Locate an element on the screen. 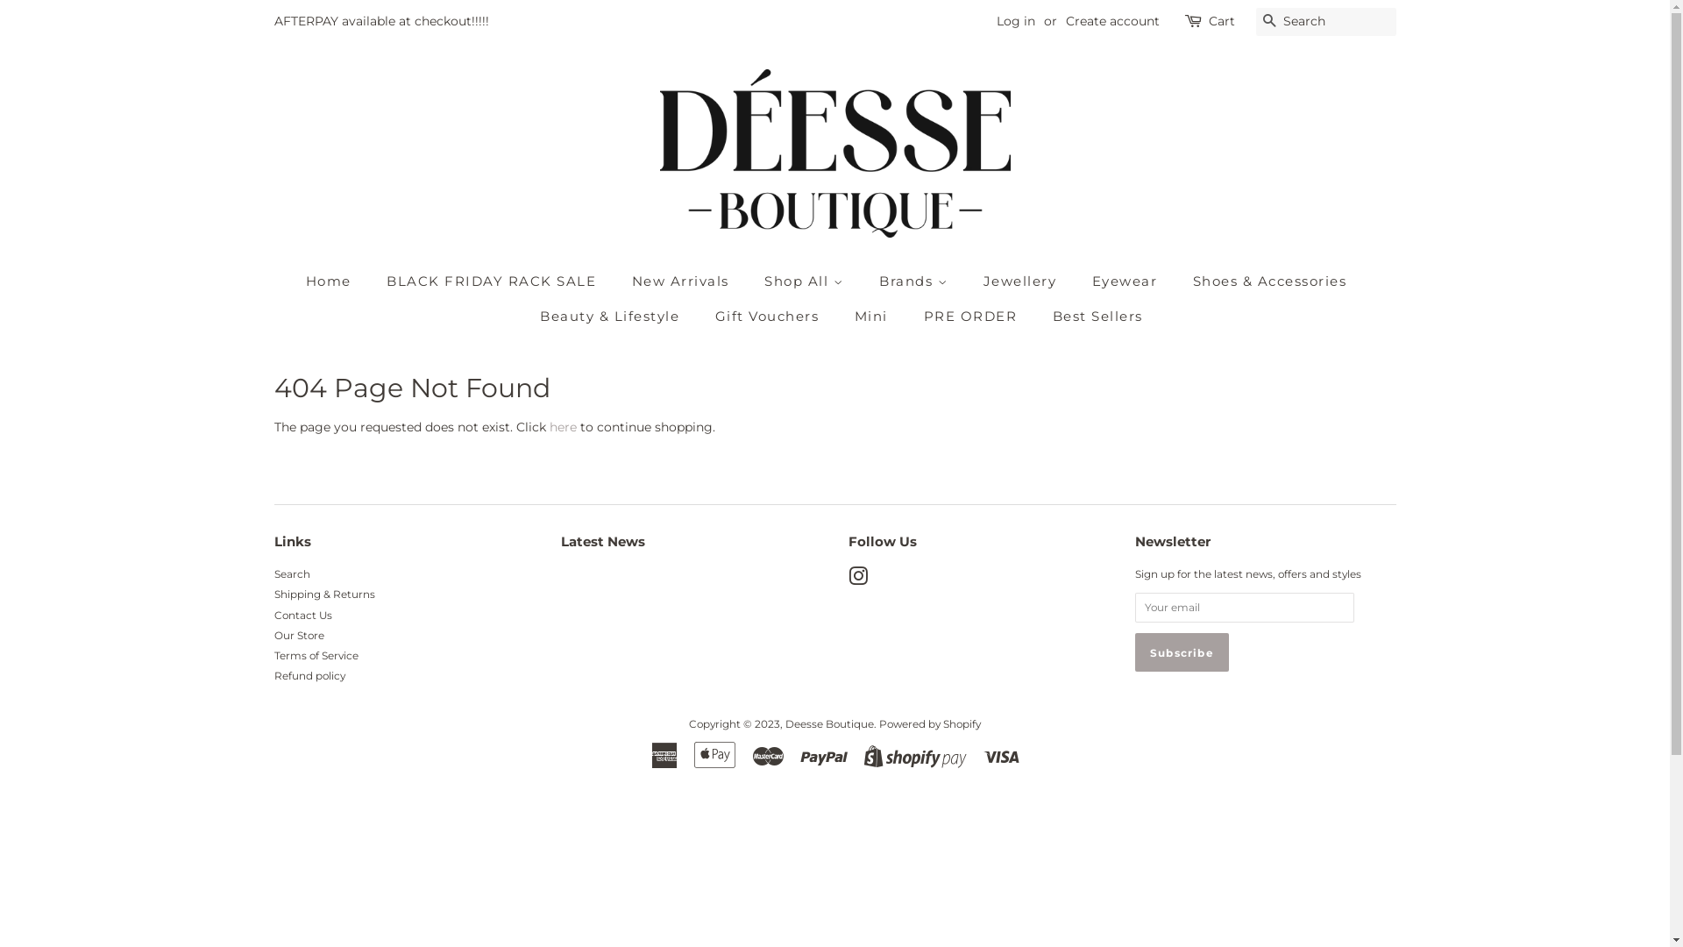 The height and width of the screenshot is (947, 1683). Eyewear is located at coordinates (1127, 281).